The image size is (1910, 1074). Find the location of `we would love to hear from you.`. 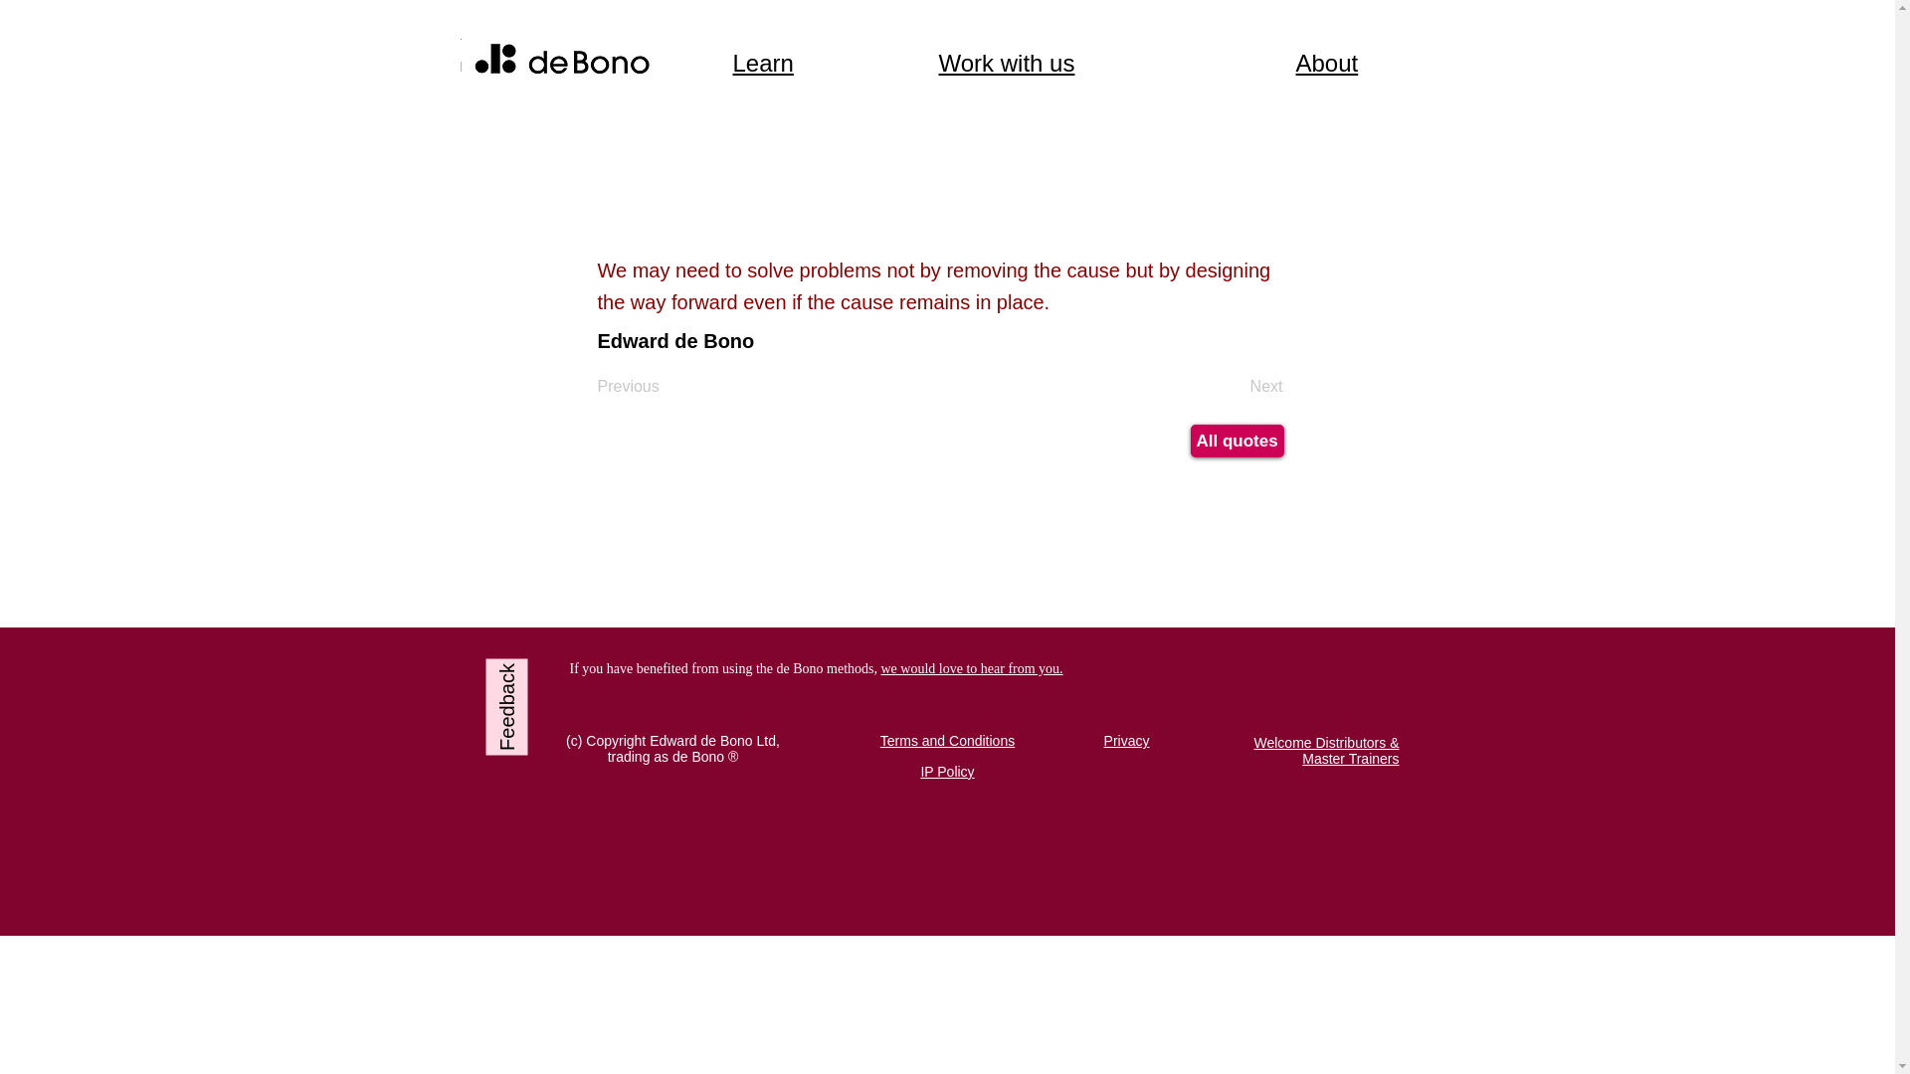

we would love to hear from you. is located at coordinates (971, 668).